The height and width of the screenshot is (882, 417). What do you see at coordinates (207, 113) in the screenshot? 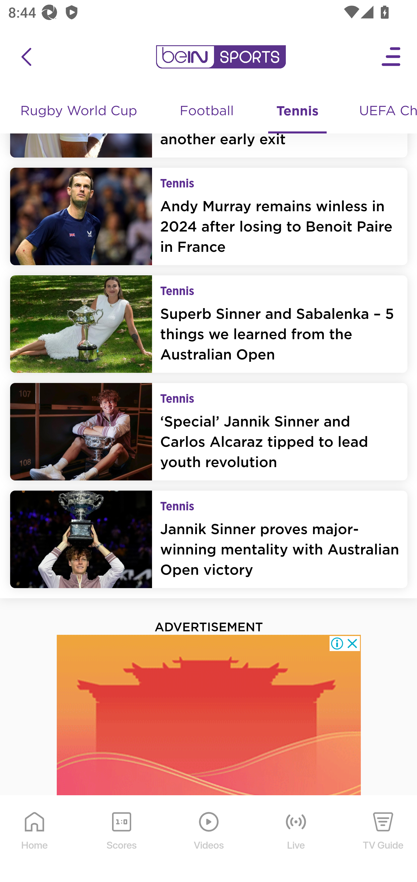
I see `Football` at bounding box center [207, 113].